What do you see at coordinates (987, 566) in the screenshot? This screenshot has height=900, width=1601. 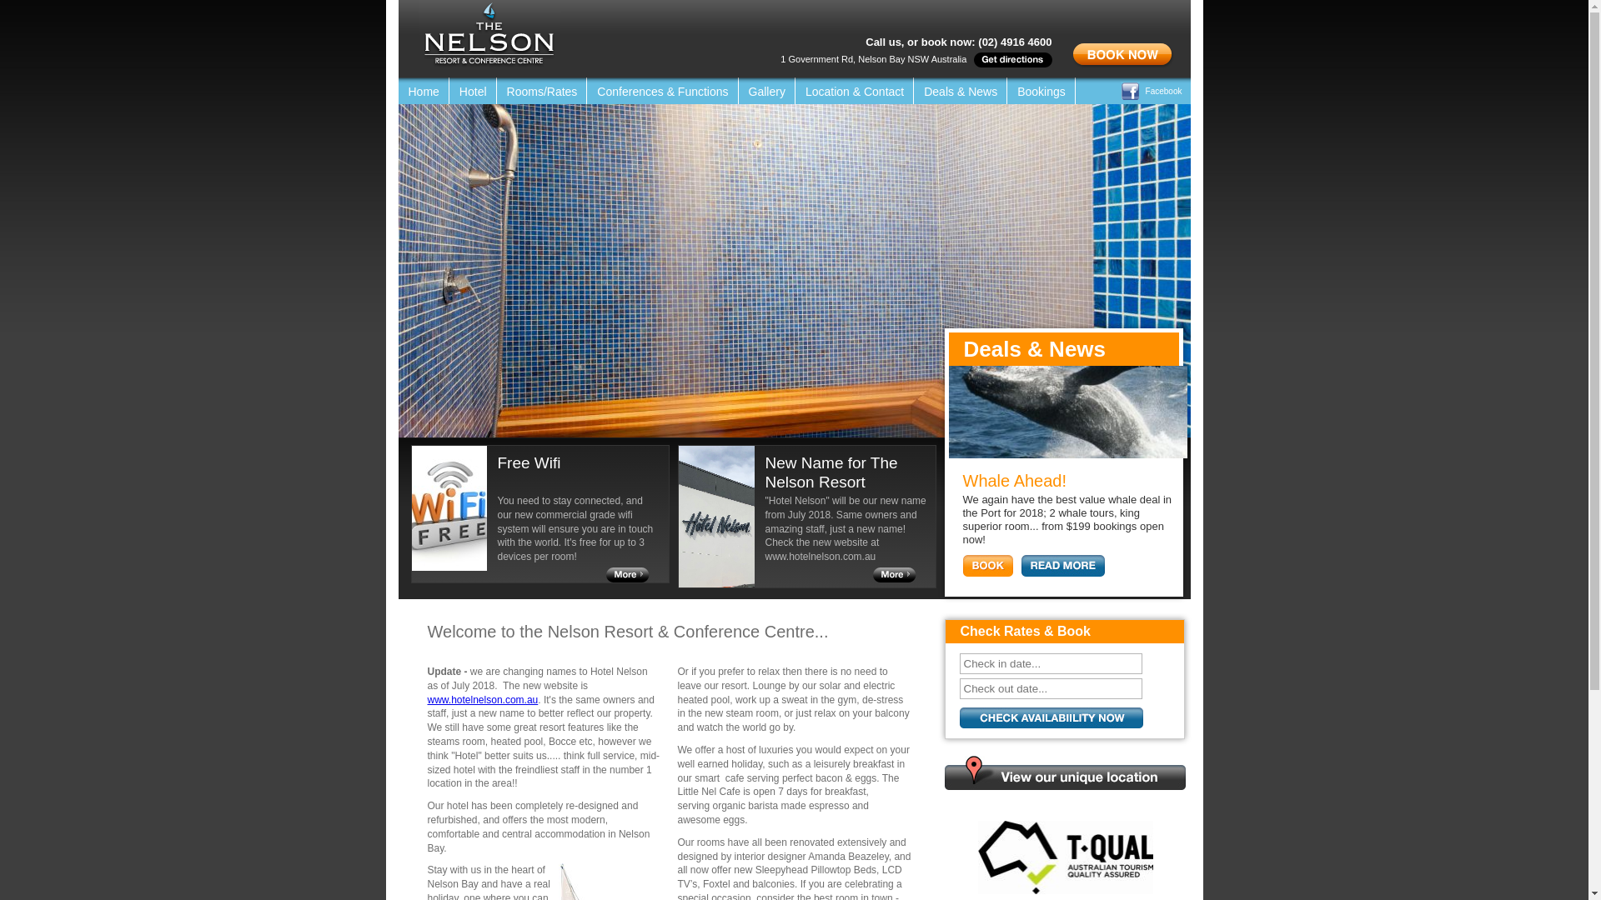 I see `Book` at bounding box center [987, 566].